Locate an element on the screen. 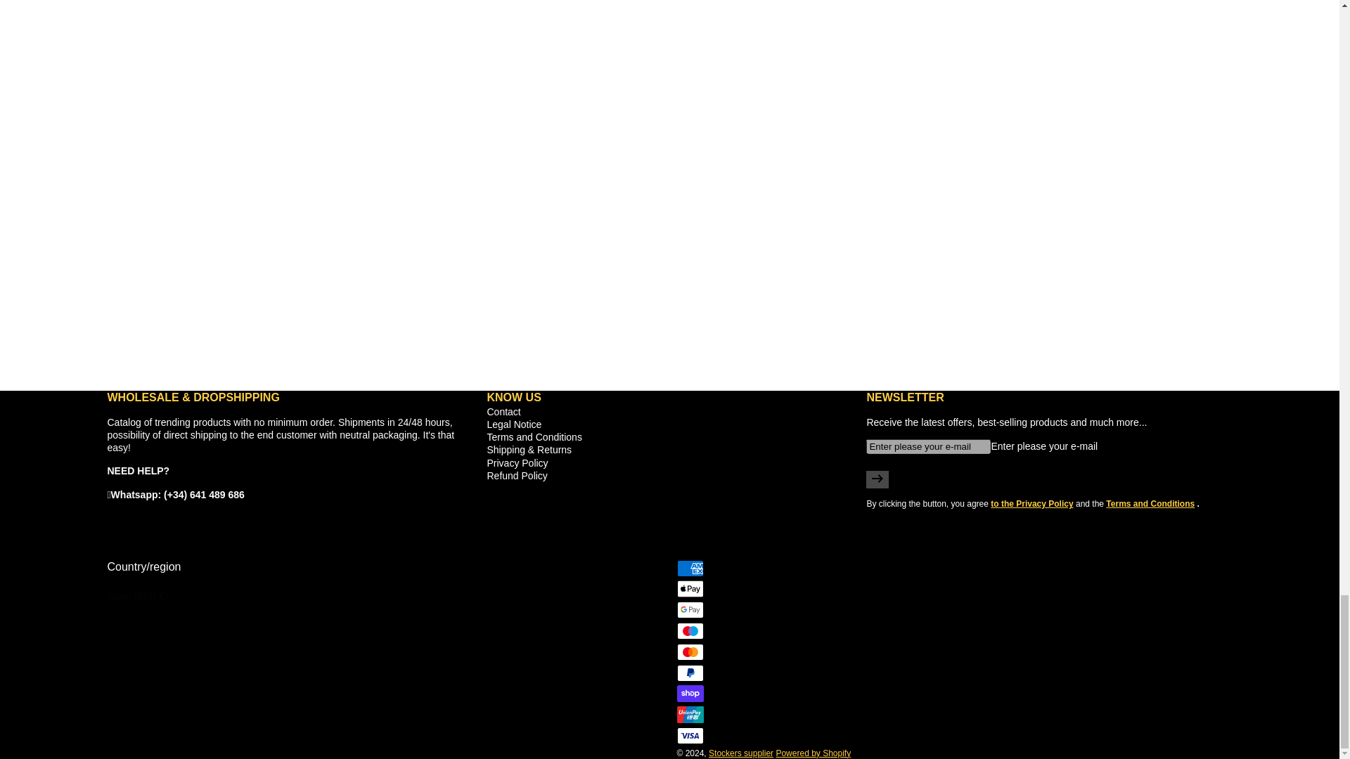 Image resolution: width=1350 pixels, height=759 pixels. Shop Pay is located at coordinates (689, 694).